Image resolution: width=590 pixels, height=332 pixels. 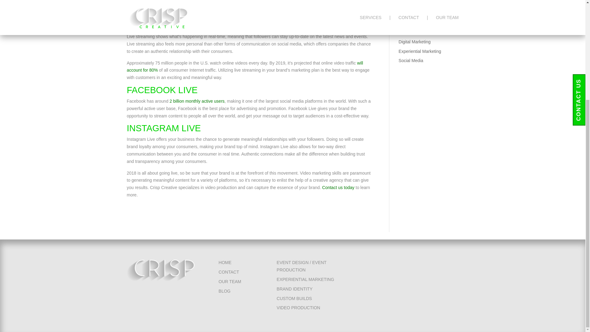 What do you see at coordinates (229, 272) in the screenshot?
I see `CONTACT` at bounding box center [229, 272].